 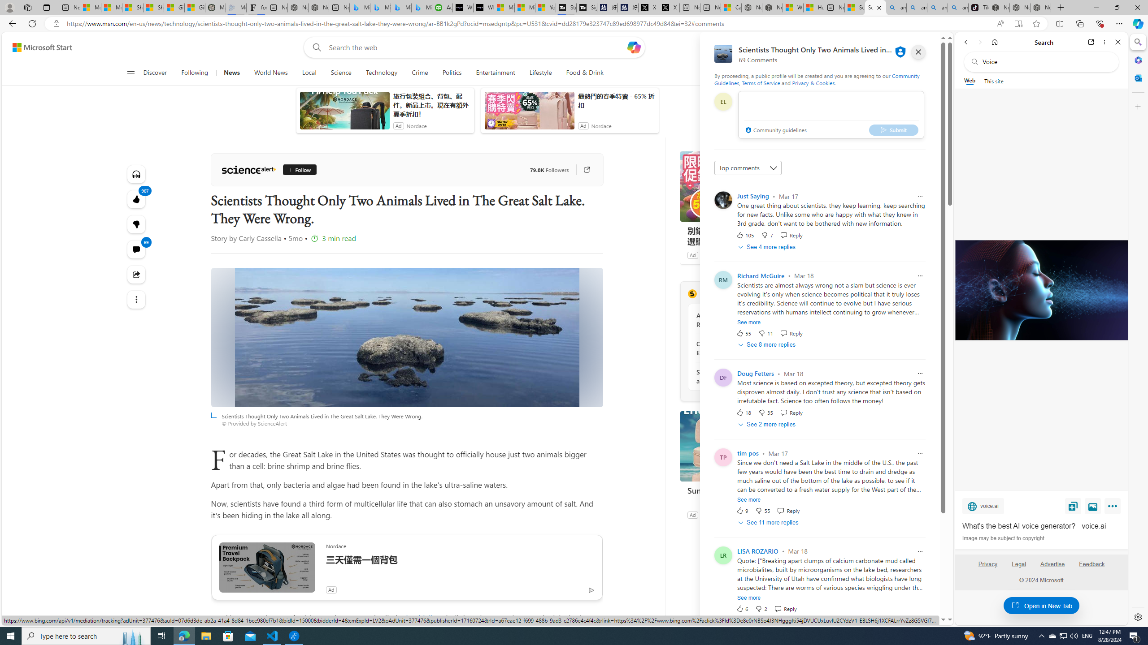 I want to click on Minimize, so click(x=1096, y=8).